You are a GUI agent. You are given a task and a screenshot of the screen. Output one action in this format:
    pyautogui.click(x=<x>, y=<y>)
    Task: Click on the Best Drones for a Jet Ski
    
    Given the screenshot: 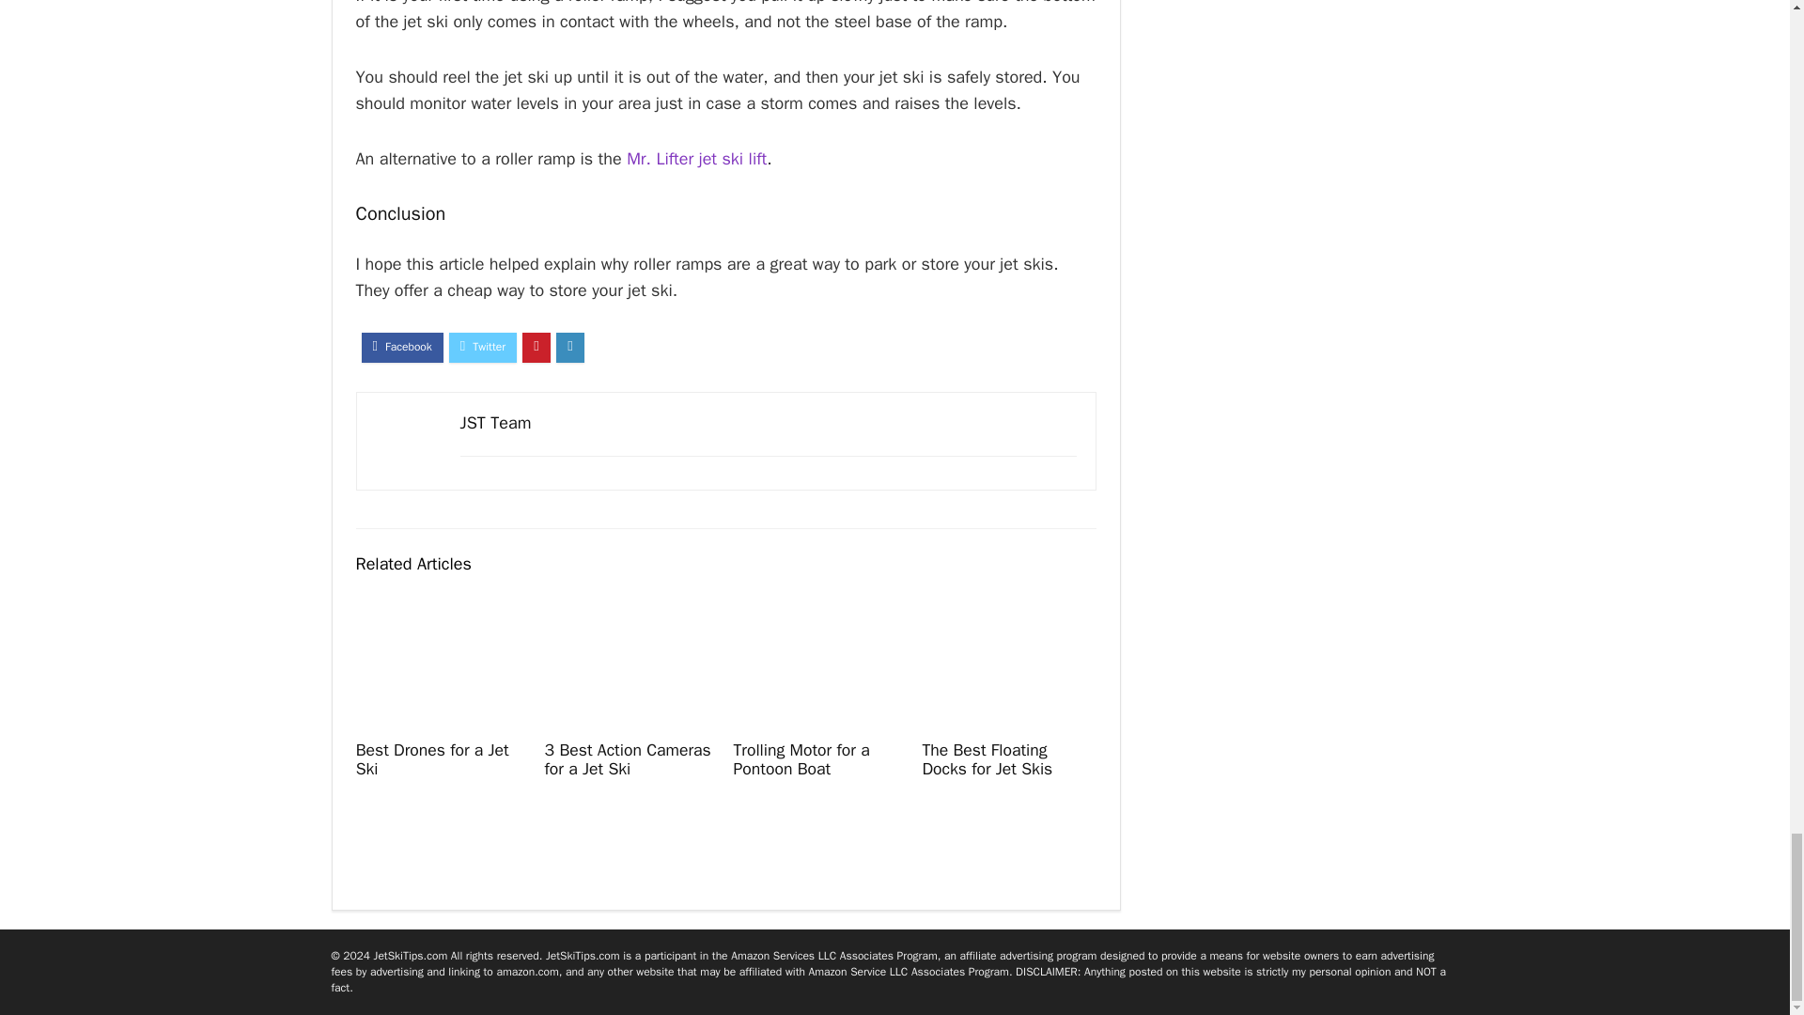 What is the action you would take?
    pyautogui.click(x=432, y=759)
    